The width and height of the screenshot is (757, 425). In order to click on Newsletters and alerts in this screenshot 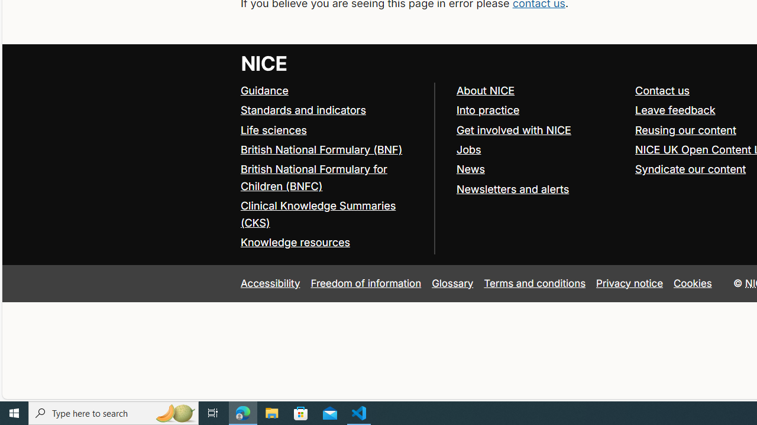, I will do `click(540, 189)`.